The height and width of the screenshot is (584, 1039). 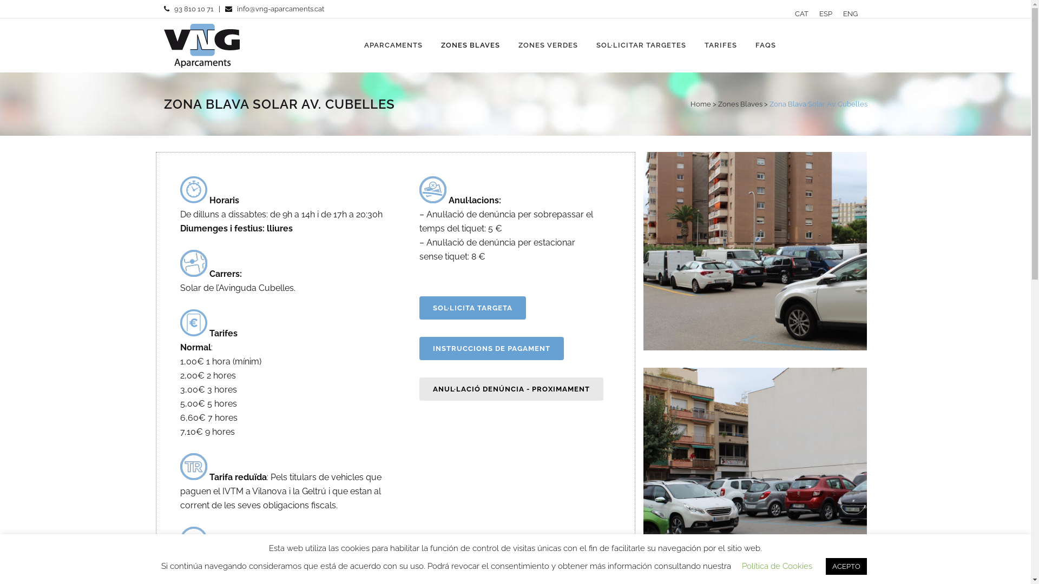 What do you see at coordinates (701, 104) in the screenshot?
I see `Home` at bounding box center [701, 104].